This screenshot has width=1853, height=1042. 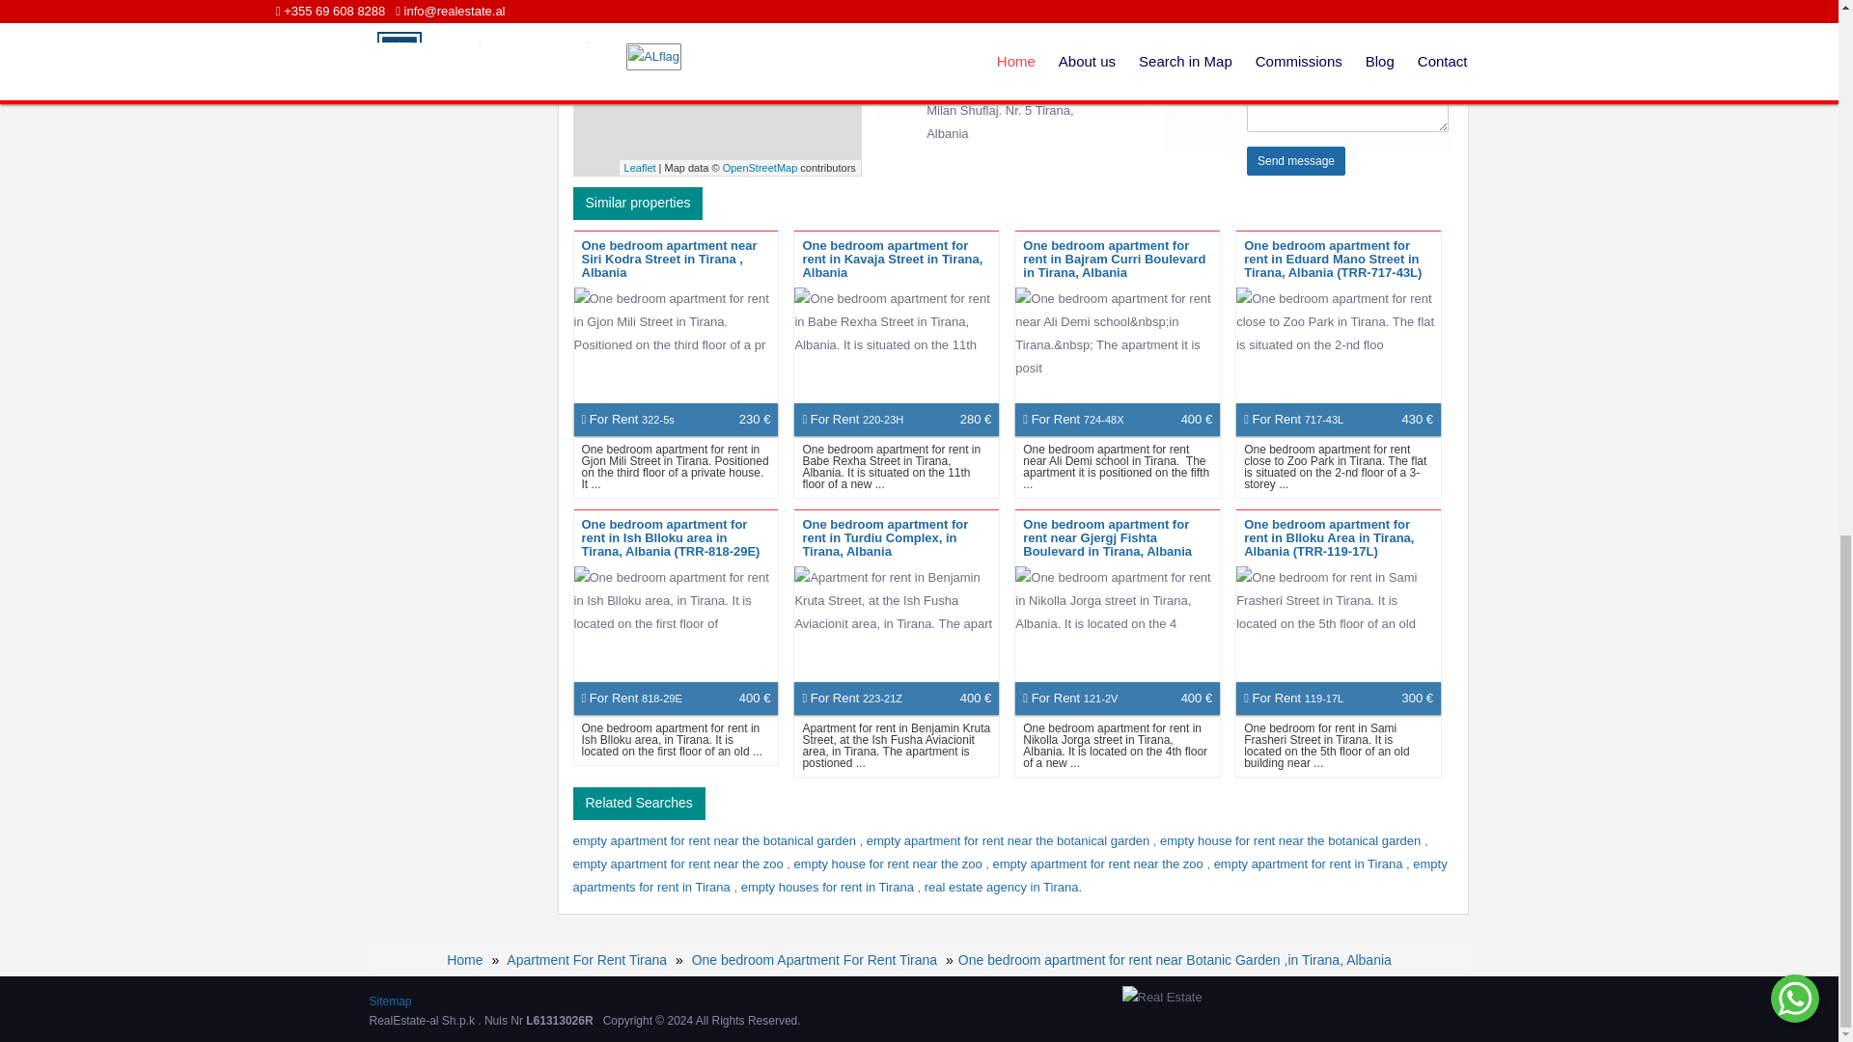 What do you see at coordinates (640, 168) in the screenshot?
I see `A JS library for interactive maps` at bounding box center [640, 168].